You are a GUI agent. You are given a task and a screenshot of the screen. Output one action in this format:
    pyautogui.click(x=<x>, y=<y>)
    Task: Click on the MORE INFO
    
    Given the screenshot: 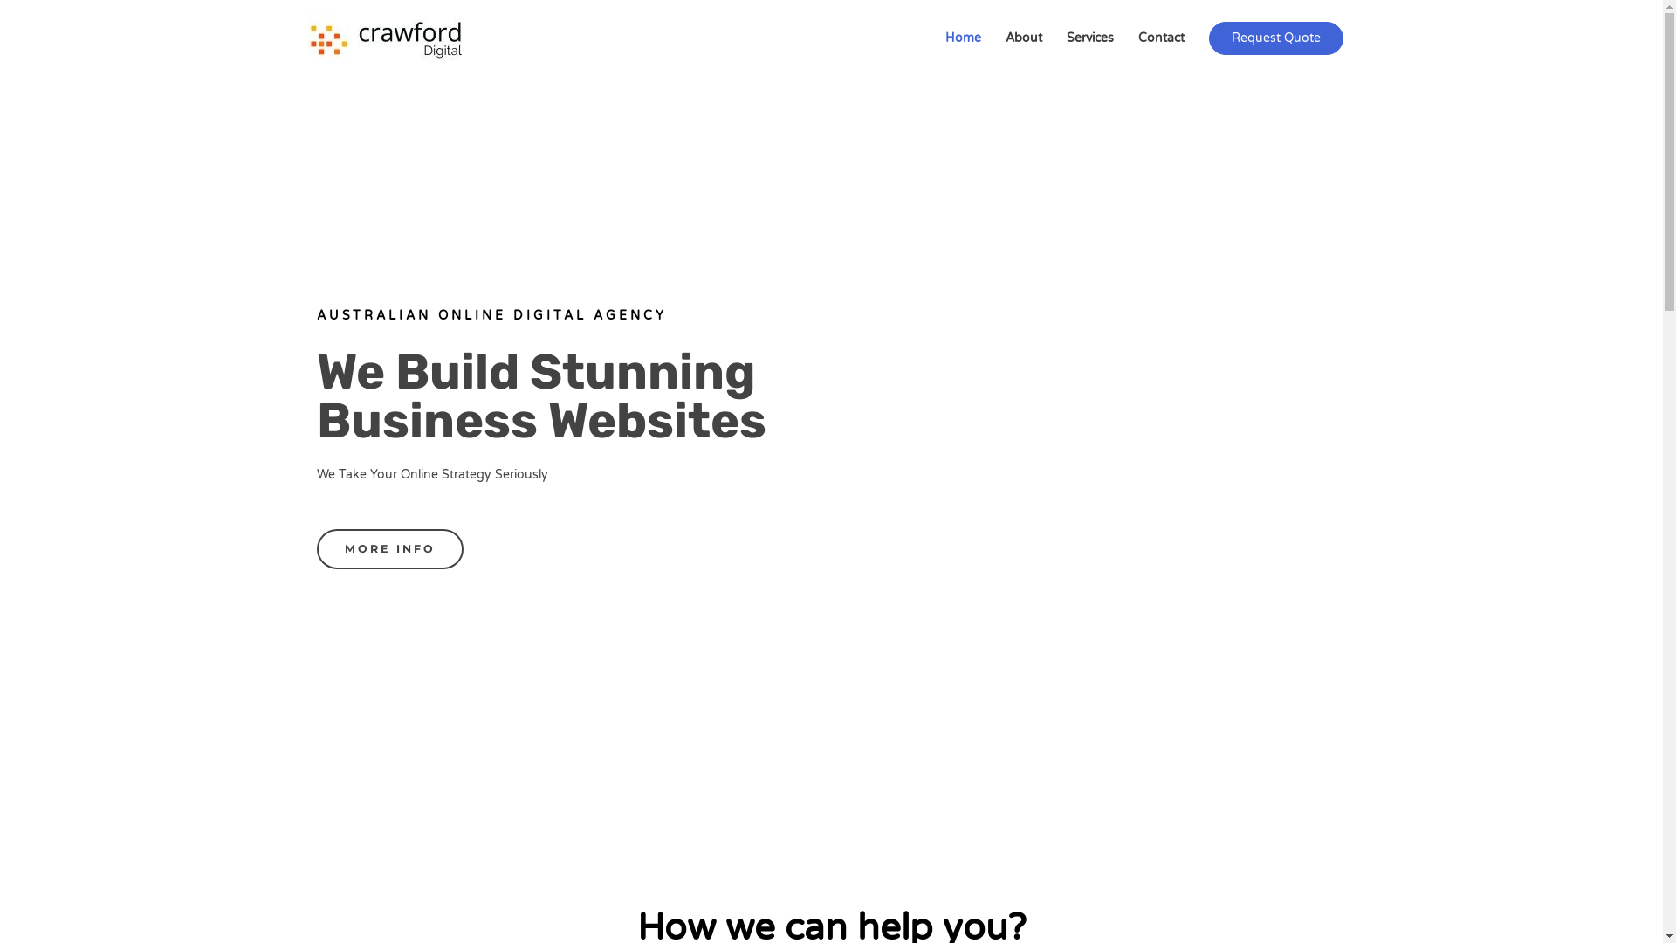 What is the action you would take?
    pyautogui.click(x=389, y=550)
    